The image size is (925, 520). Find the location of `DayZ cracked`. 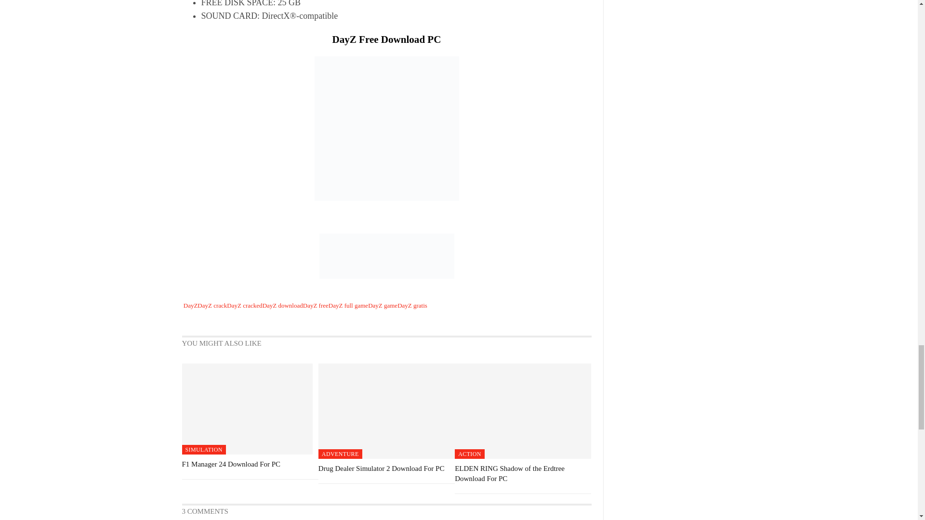

DayZ cracked is located at coordinates (244, 305).